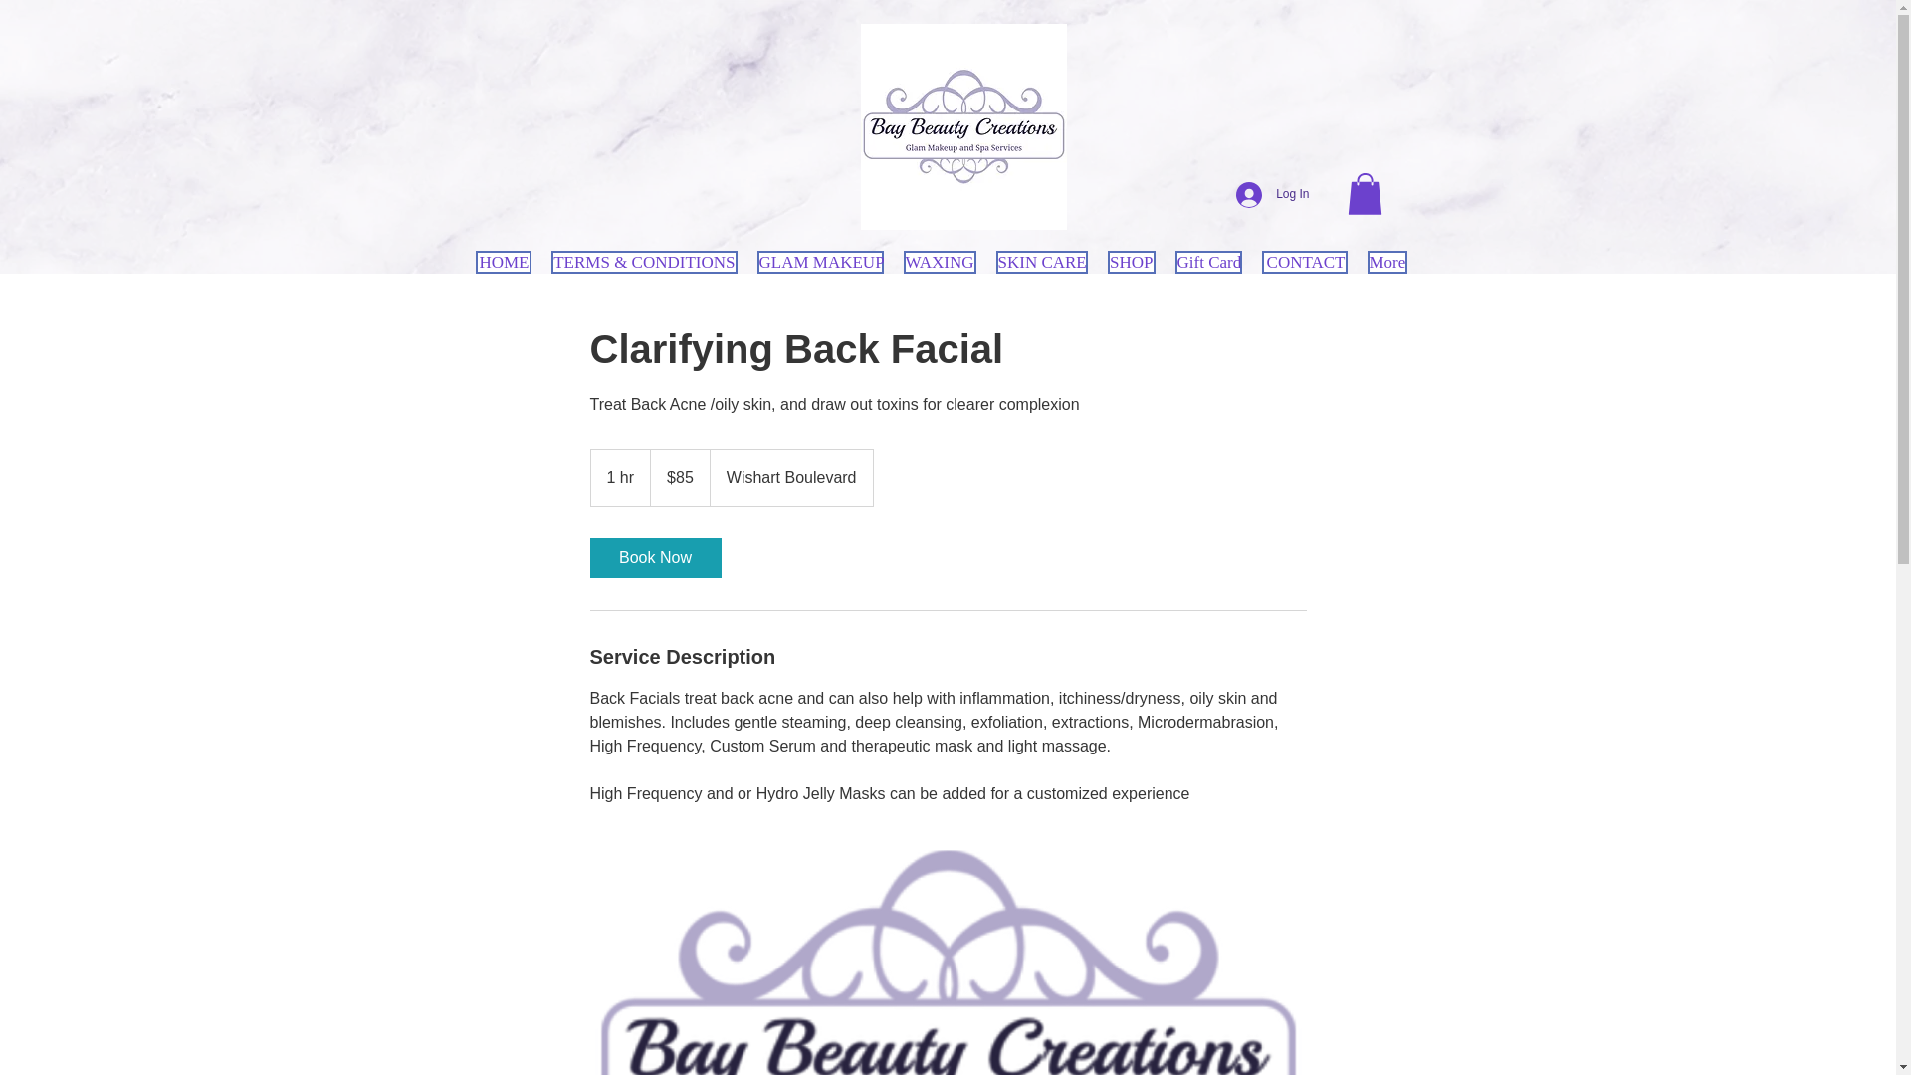 The height and width of the screenshot is (1075, 1911). What do you see at coordinates (940, 262) in the screenshot?
I see `WAXING` at bounding box center [940, 262].